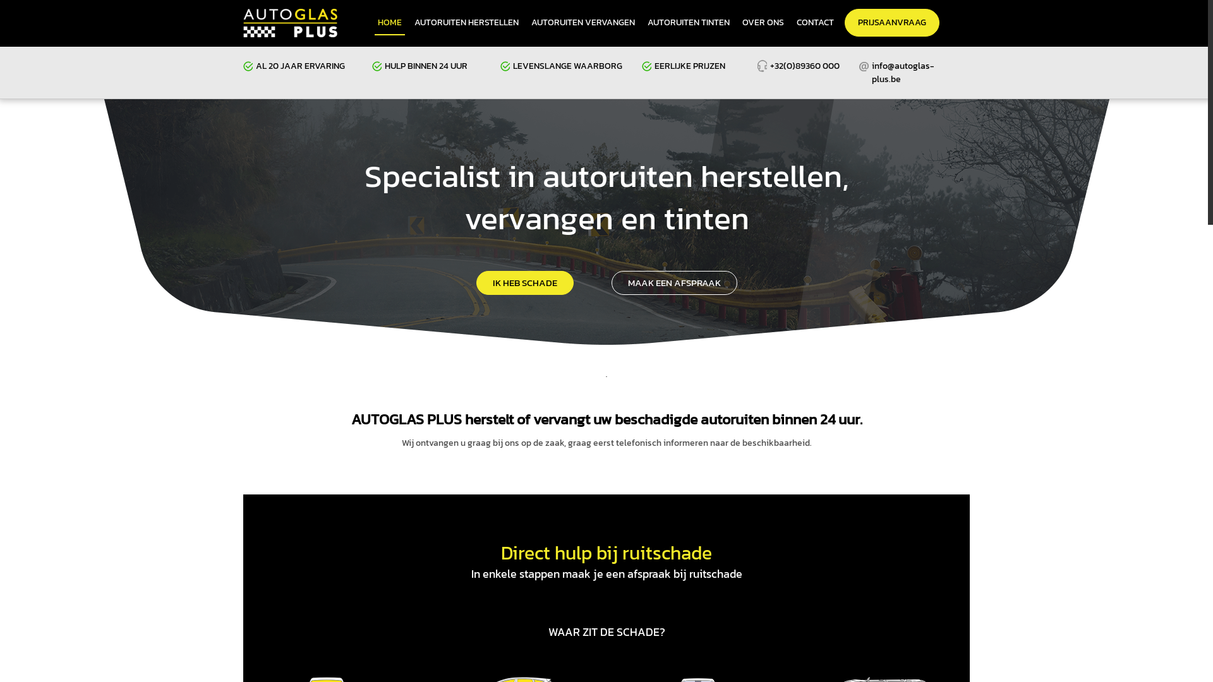 The image size is (1213, 682). Describe the element at coordinates (466, 23) in the screenshot. I see `AUTORUITEN HERSTELLEN` at that location.